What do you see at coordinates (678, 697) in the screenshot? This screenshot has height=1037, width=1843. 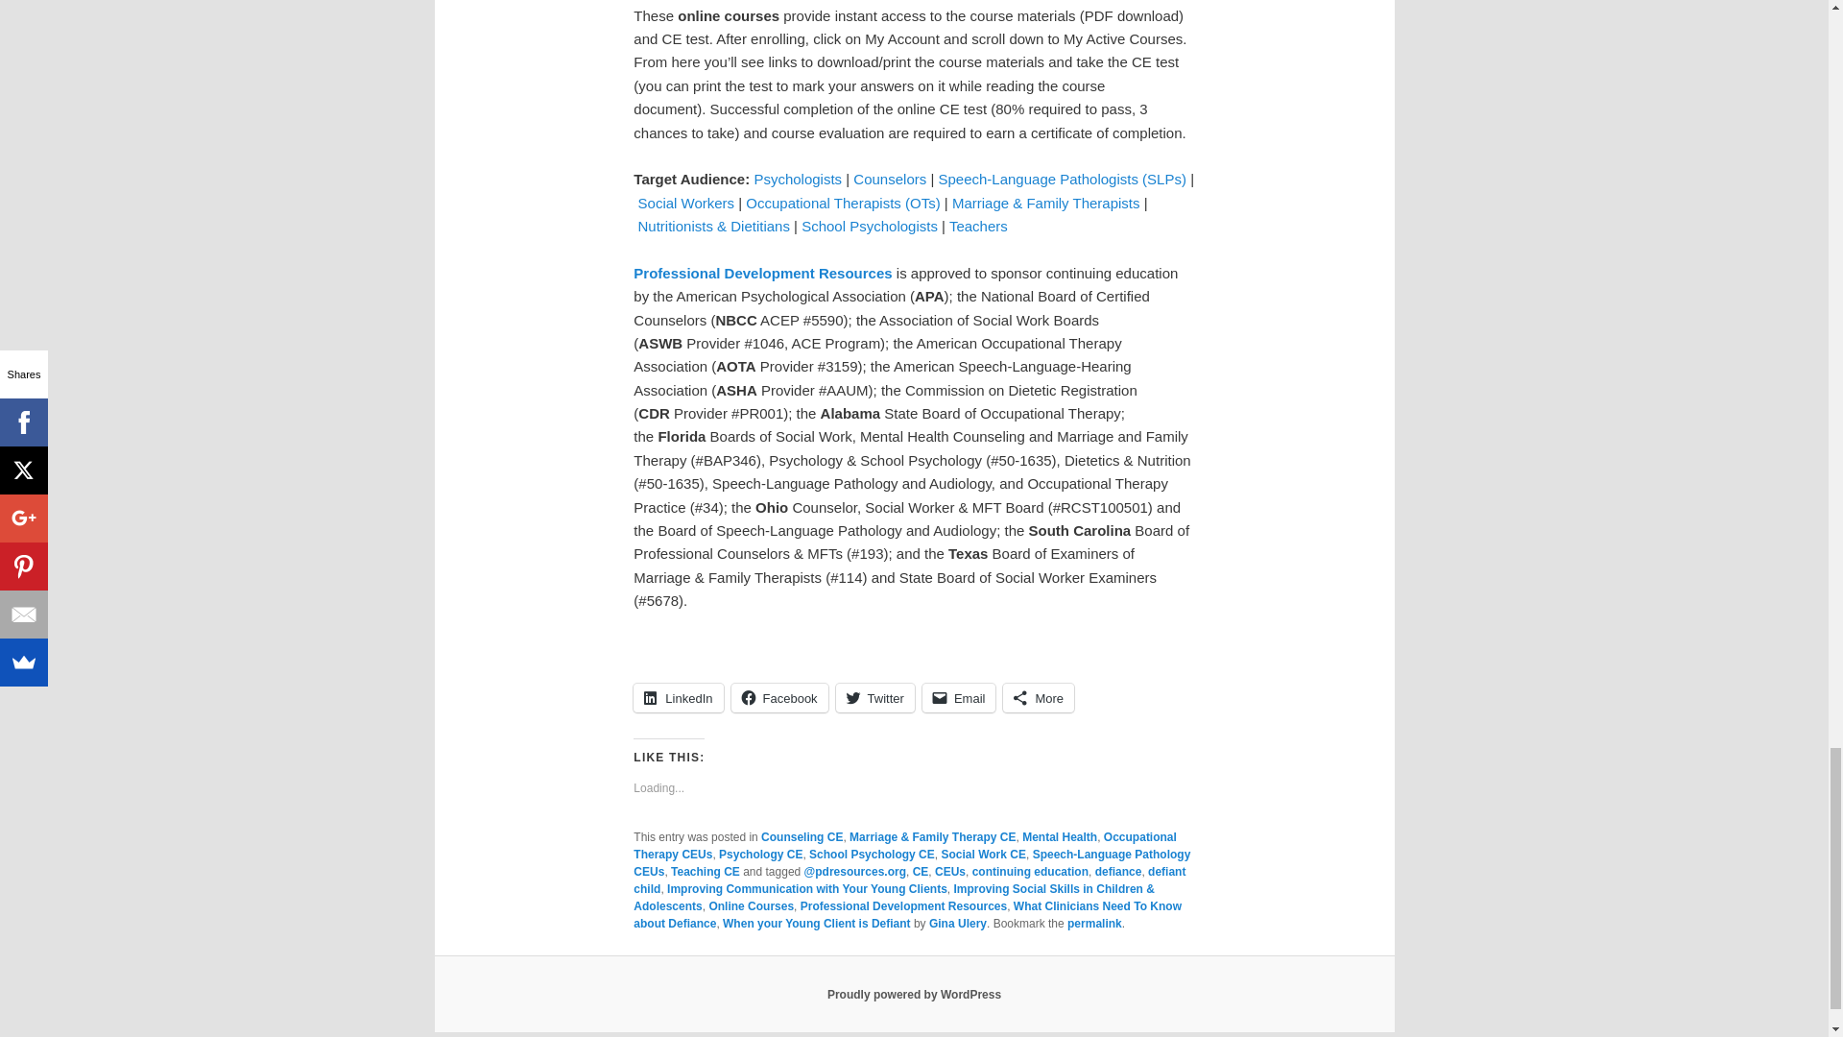 I see `LinkedIn` at bounding box center [678, 697].